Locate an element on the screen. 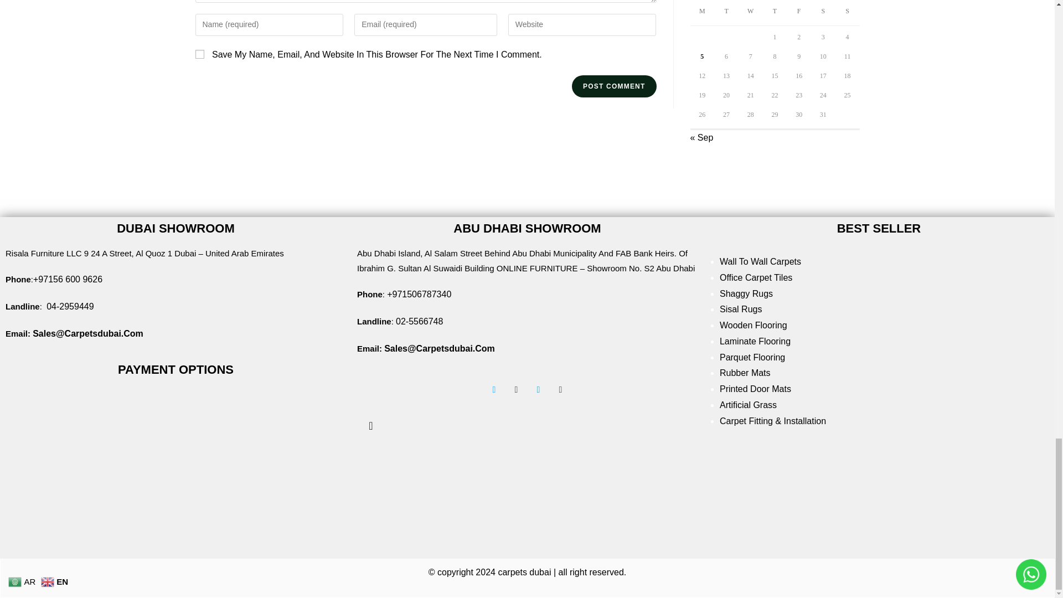 Image resolution: width=1063 pixels, height=598 pixels. Thursday is located at coordinates (775, 13).